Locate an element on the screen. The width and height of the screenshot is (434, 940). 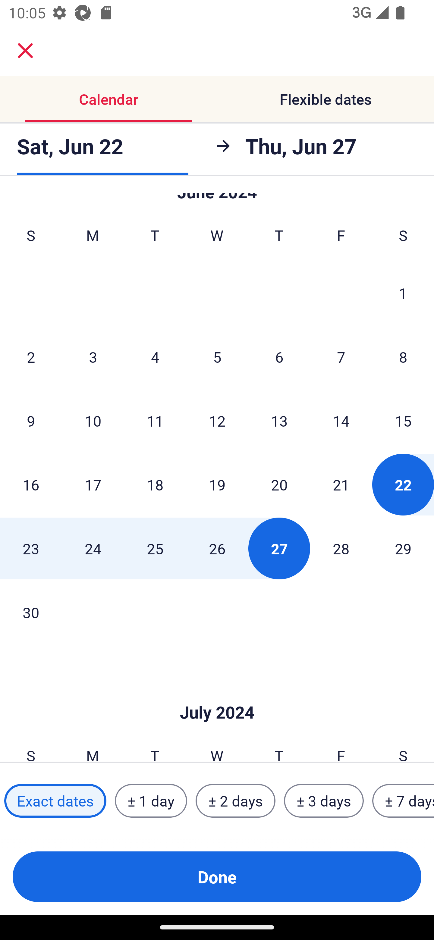
7 Friday, June 7, 2024 is located at coordinates (341, 357).